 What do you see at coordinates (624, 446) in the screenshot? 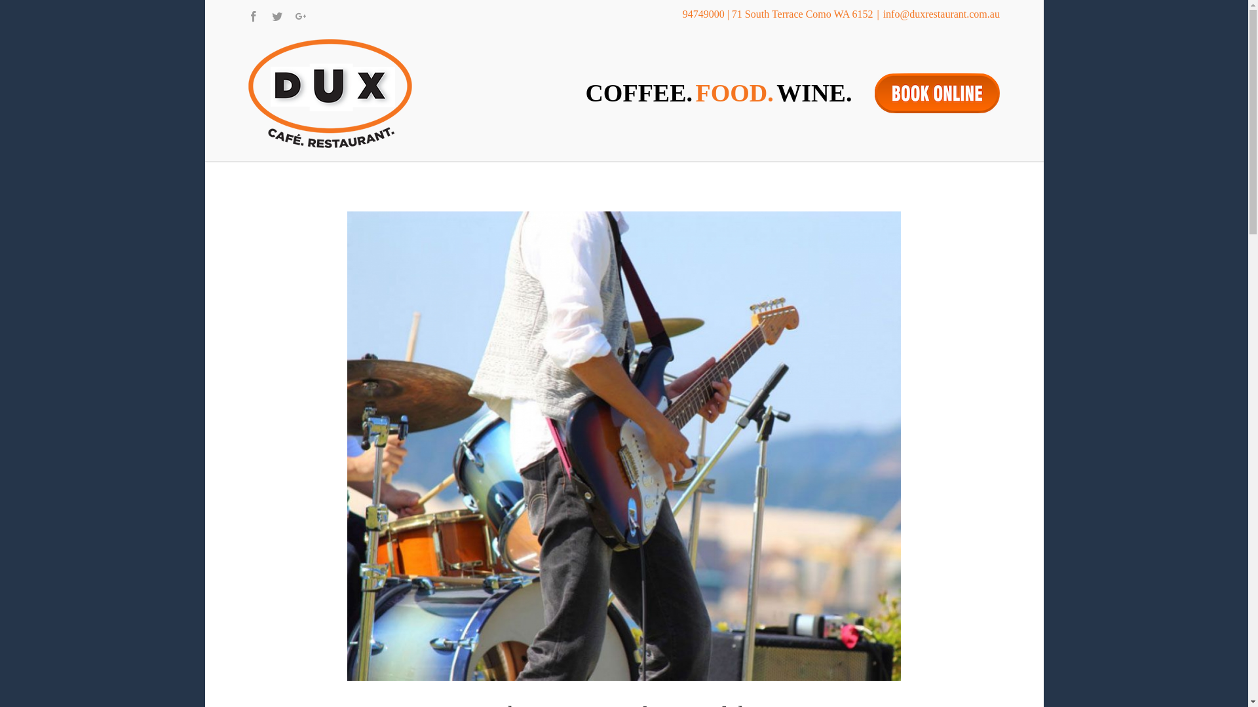
I see `View Larger Image` at bounding box center [624, 446].